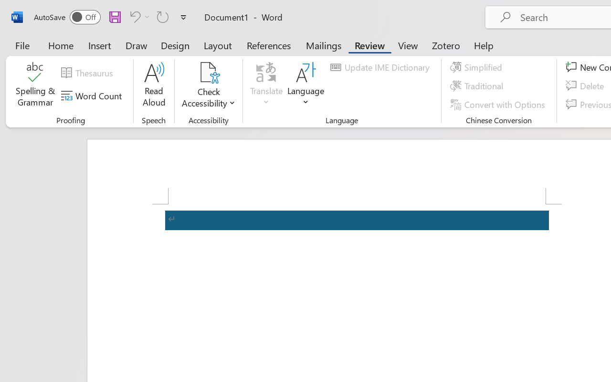 This screenshot has width=611, height=382. Describe the element at coordinates (306, 86) in the screenshot. I see `Language` at that location.